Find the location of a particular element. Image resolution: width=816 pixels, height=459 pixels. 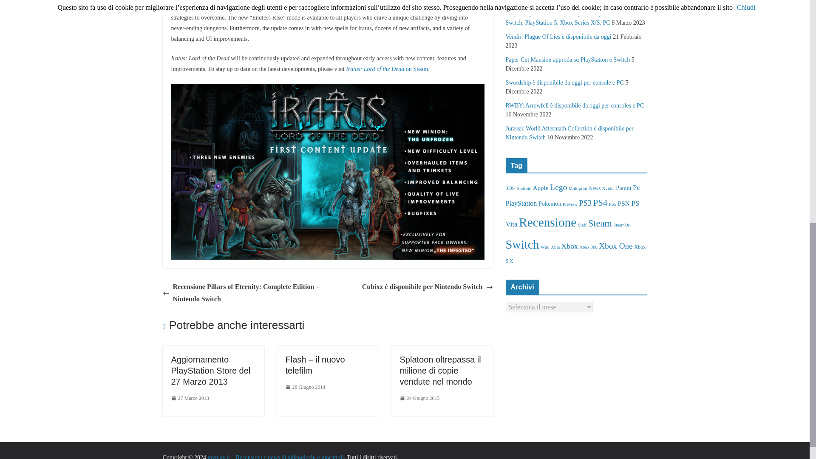

10:53 is located at coordinates (419, 399).